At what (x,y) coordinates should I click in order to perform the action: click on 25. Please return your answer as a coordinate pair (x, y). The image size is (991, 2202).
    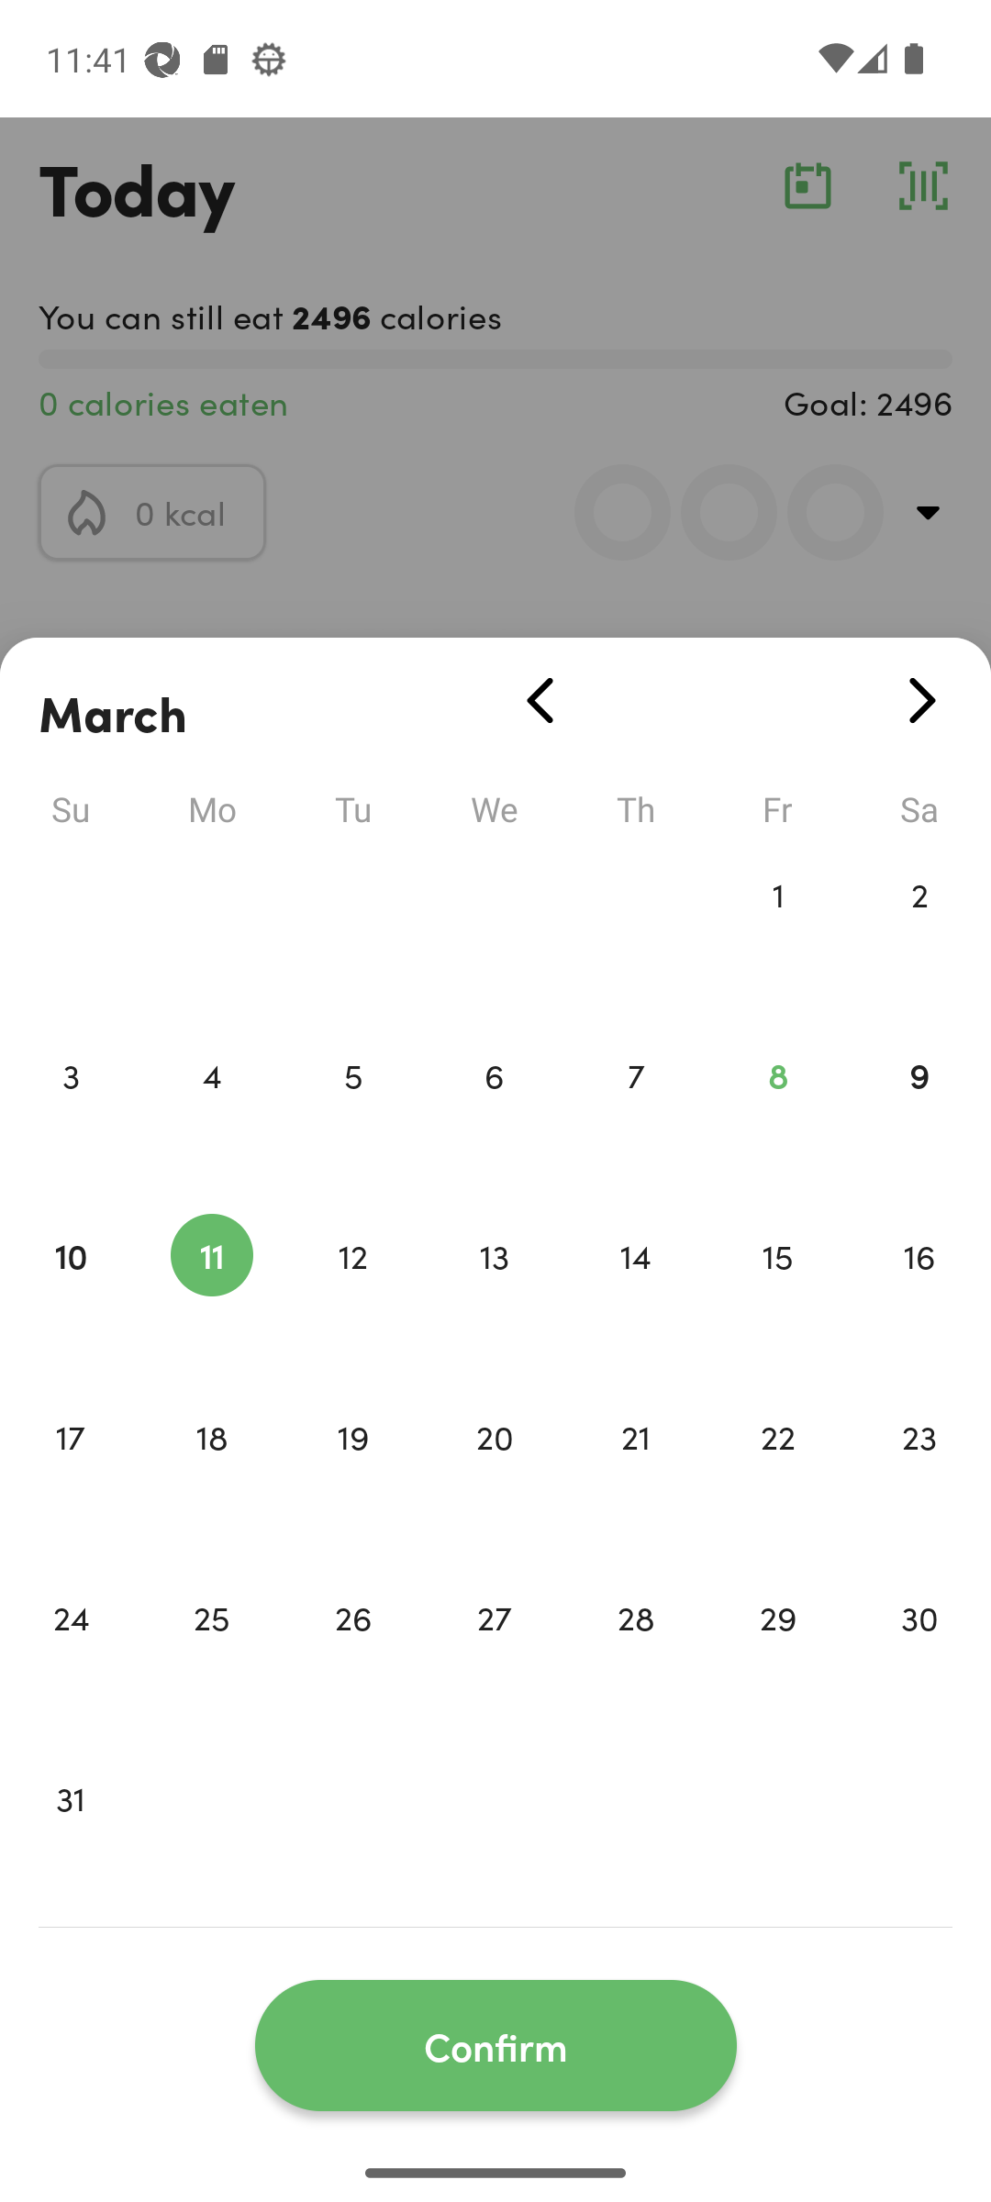
    Looking at the image, I should click on (211, 1655).